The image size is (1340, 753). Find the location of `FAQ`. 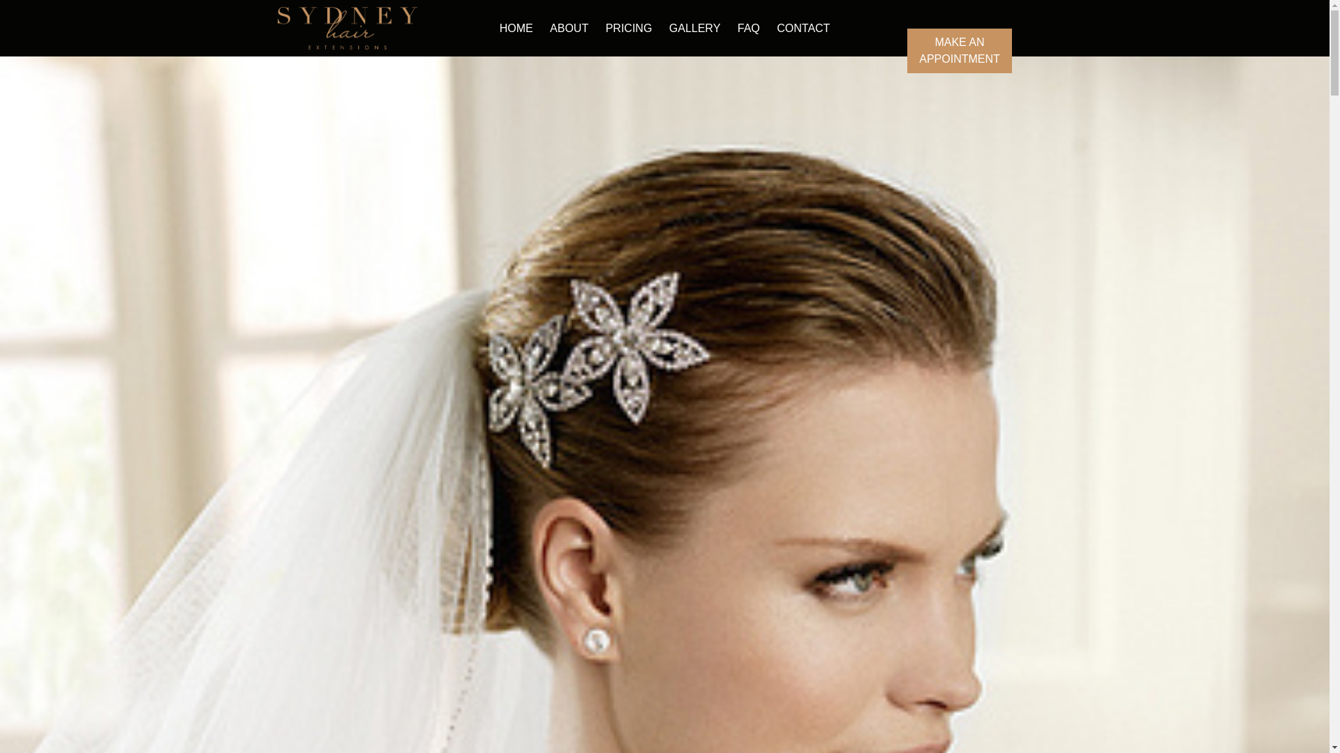

FAQ is located at coordinates (748, 28).